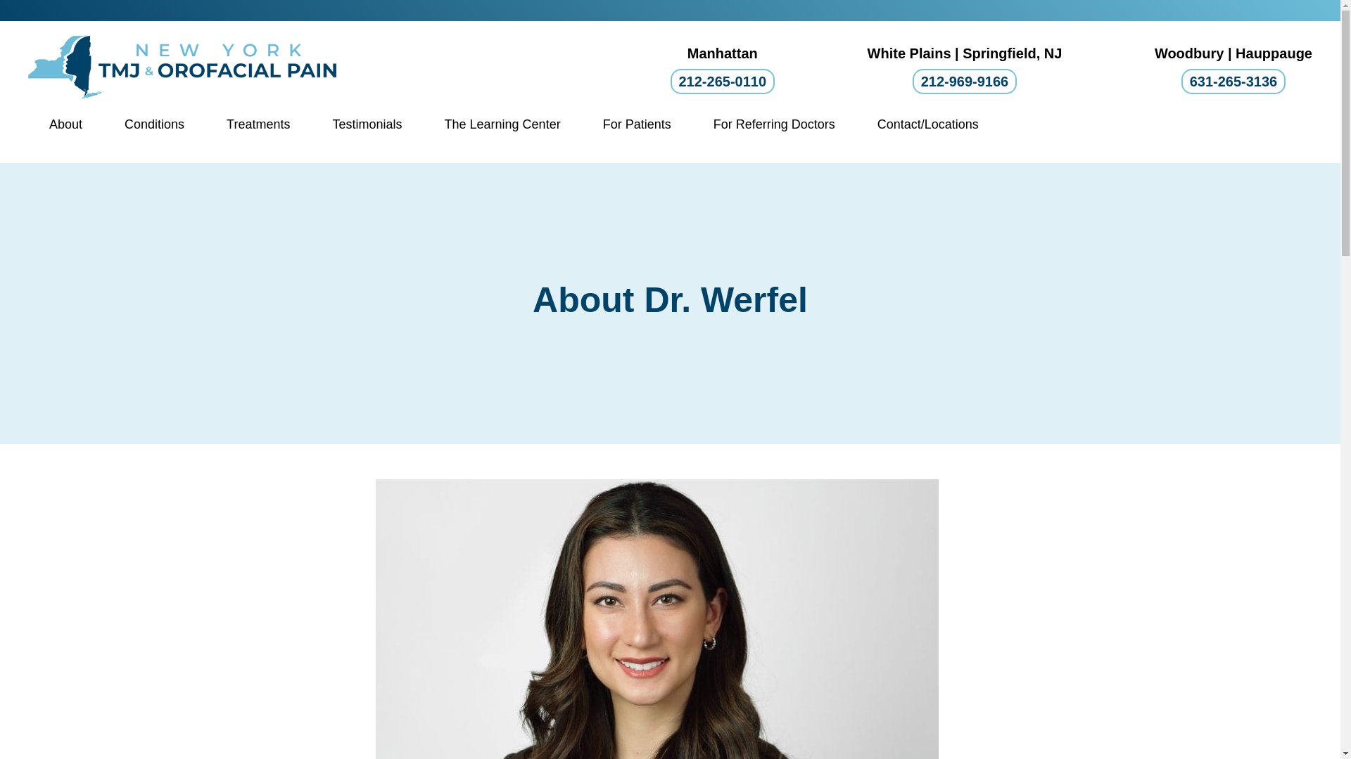 Image resolution: width=1351 pixels, height=759 pixels. I want to click on Testimonials, so click(366, 124).